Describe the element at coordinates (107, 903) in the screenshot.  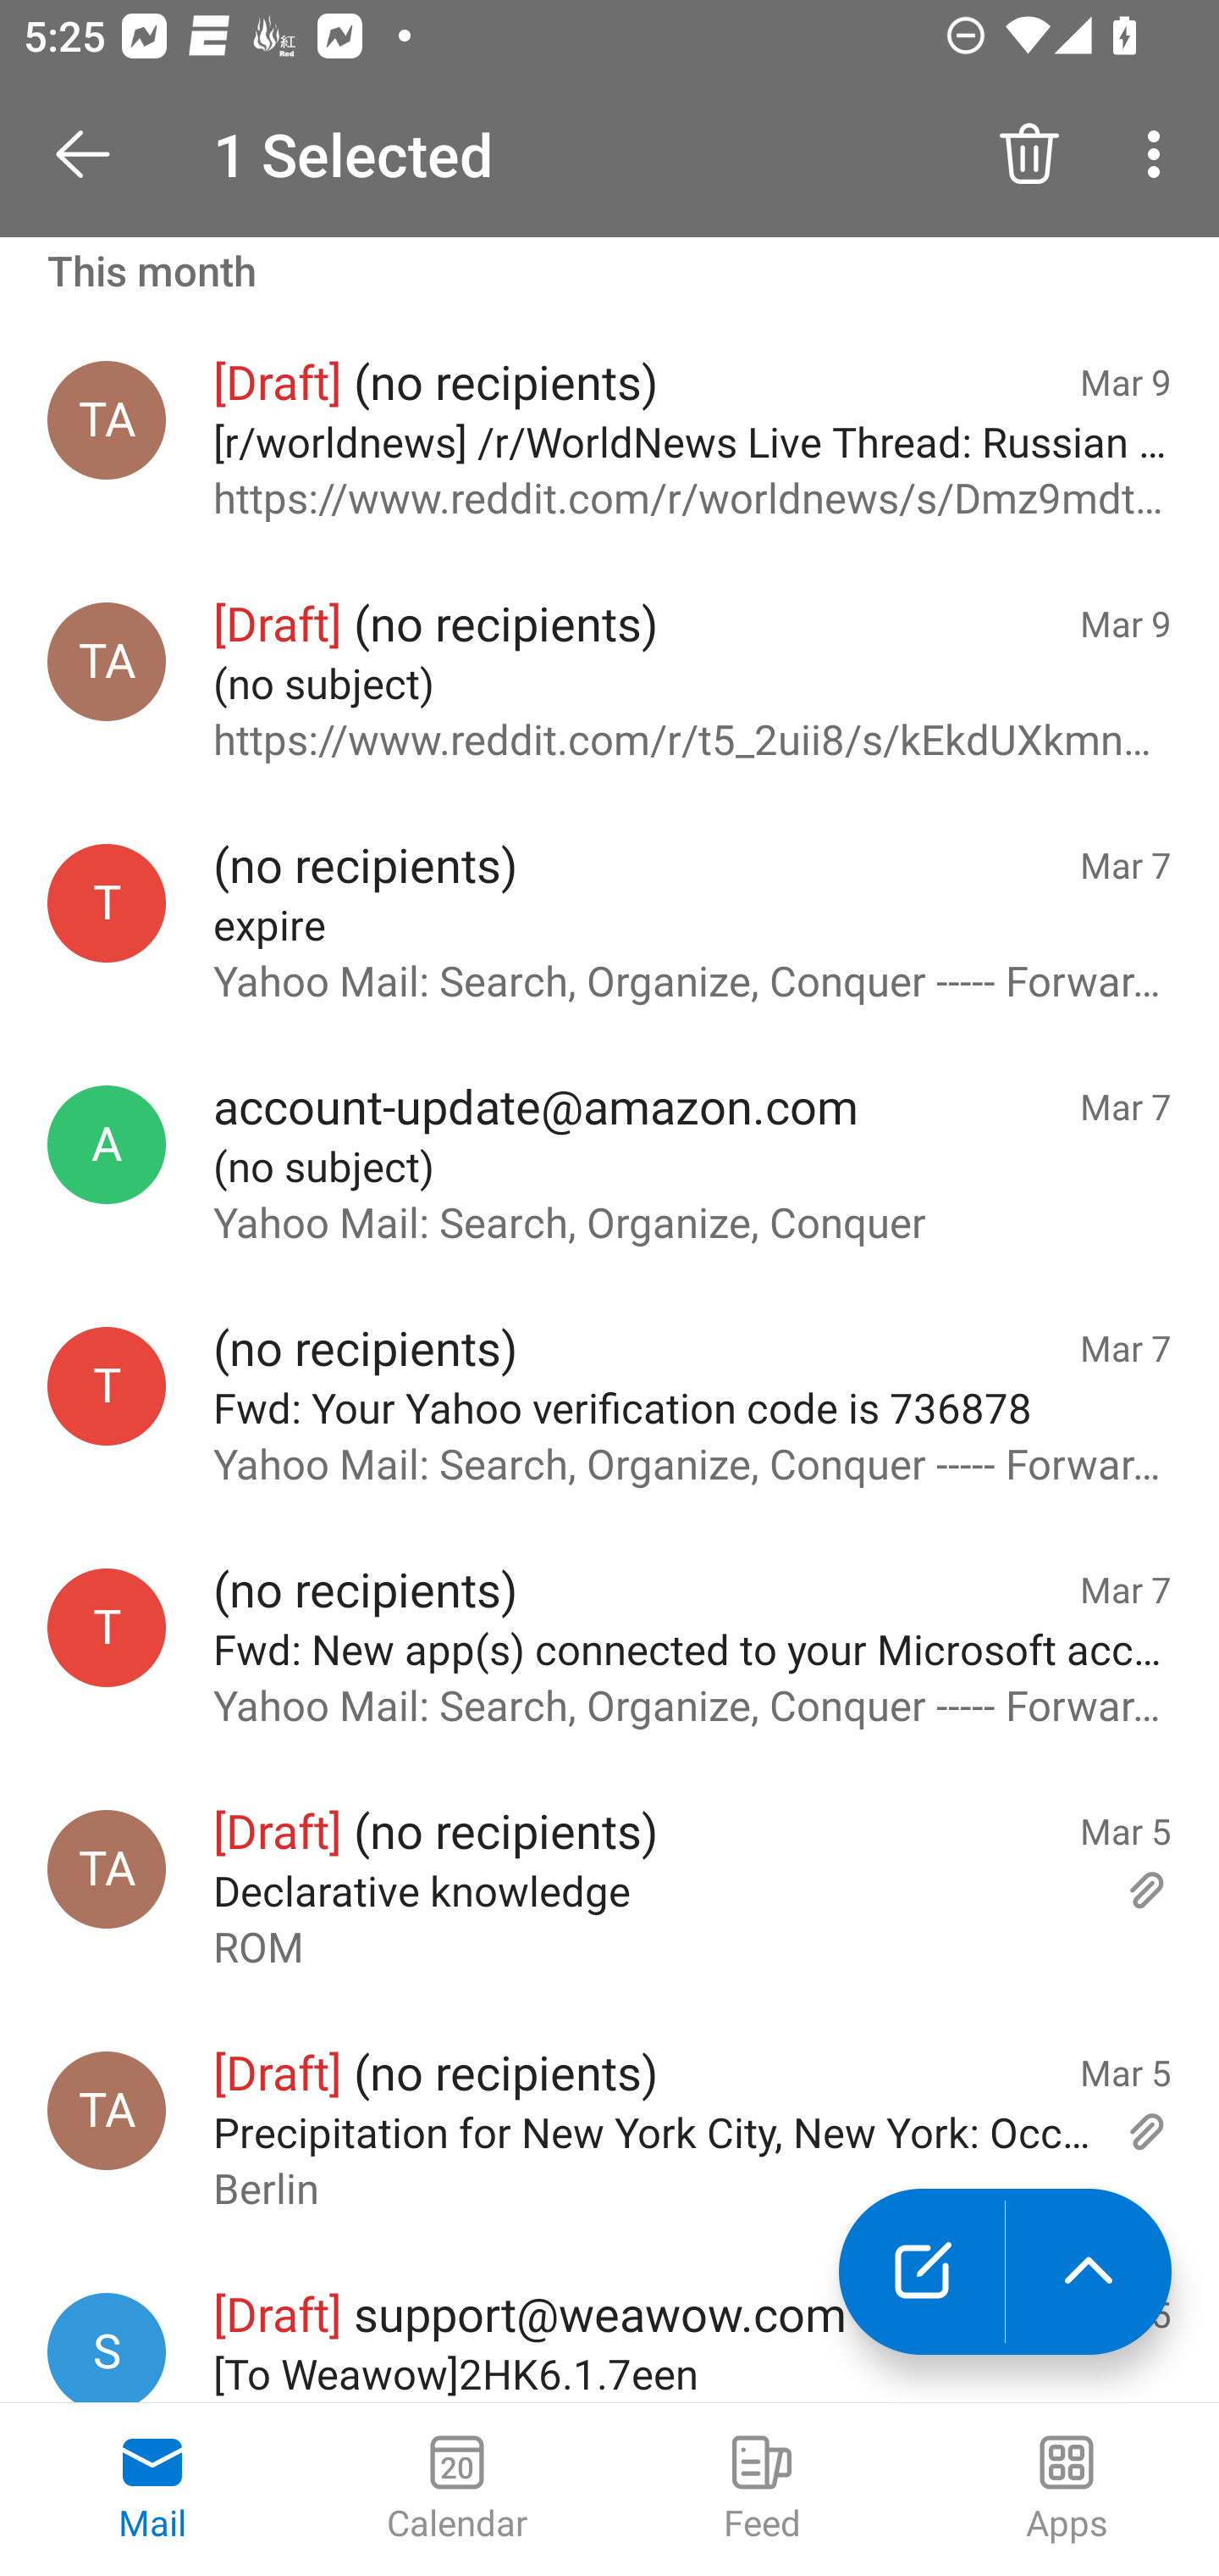
I see `testappium002@outlook.com` at that location.